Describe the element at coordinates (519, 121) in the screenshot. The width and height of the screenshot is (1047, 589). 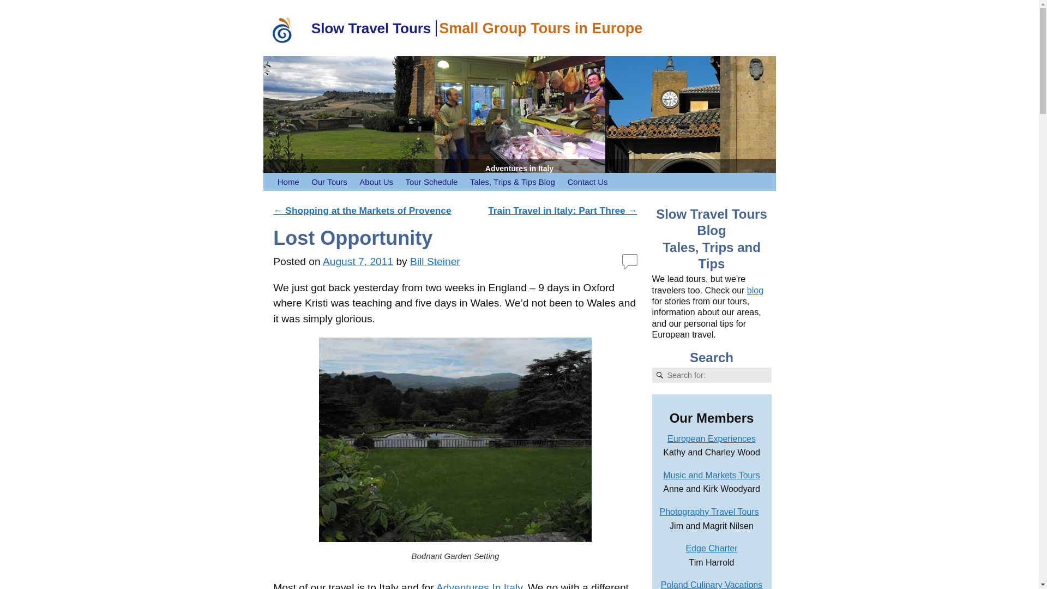
I see `Adventures in Italy` at that location.